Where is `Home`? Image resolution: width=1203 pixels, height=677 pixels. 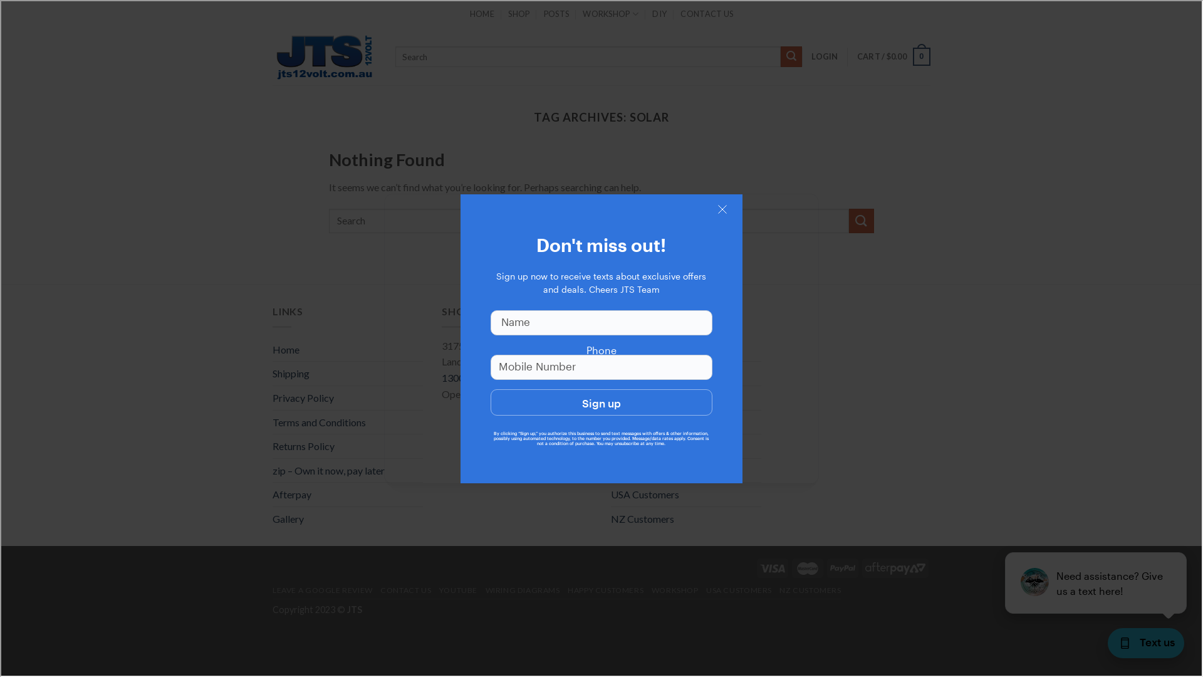 Home is located at coordinates (286, 350).